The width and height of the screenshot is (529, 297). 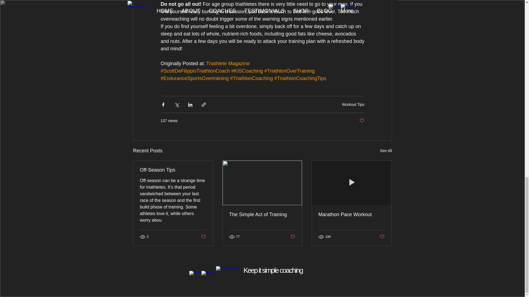 What do you see at coordinates (228, 63) in the screenshot?
I see `Triathlete Magazine` at bounding box center [228, 63].